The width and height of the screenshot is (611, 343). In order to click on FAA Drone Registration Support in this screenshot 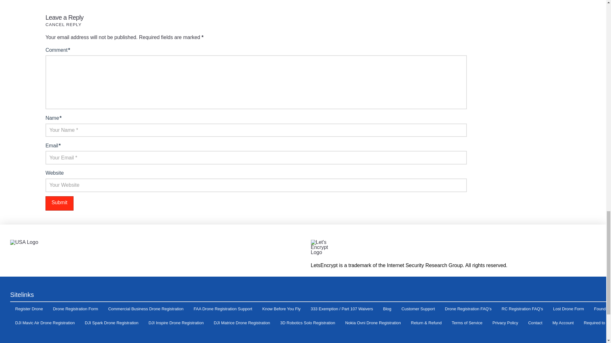, I will do `click(223, 309)`.